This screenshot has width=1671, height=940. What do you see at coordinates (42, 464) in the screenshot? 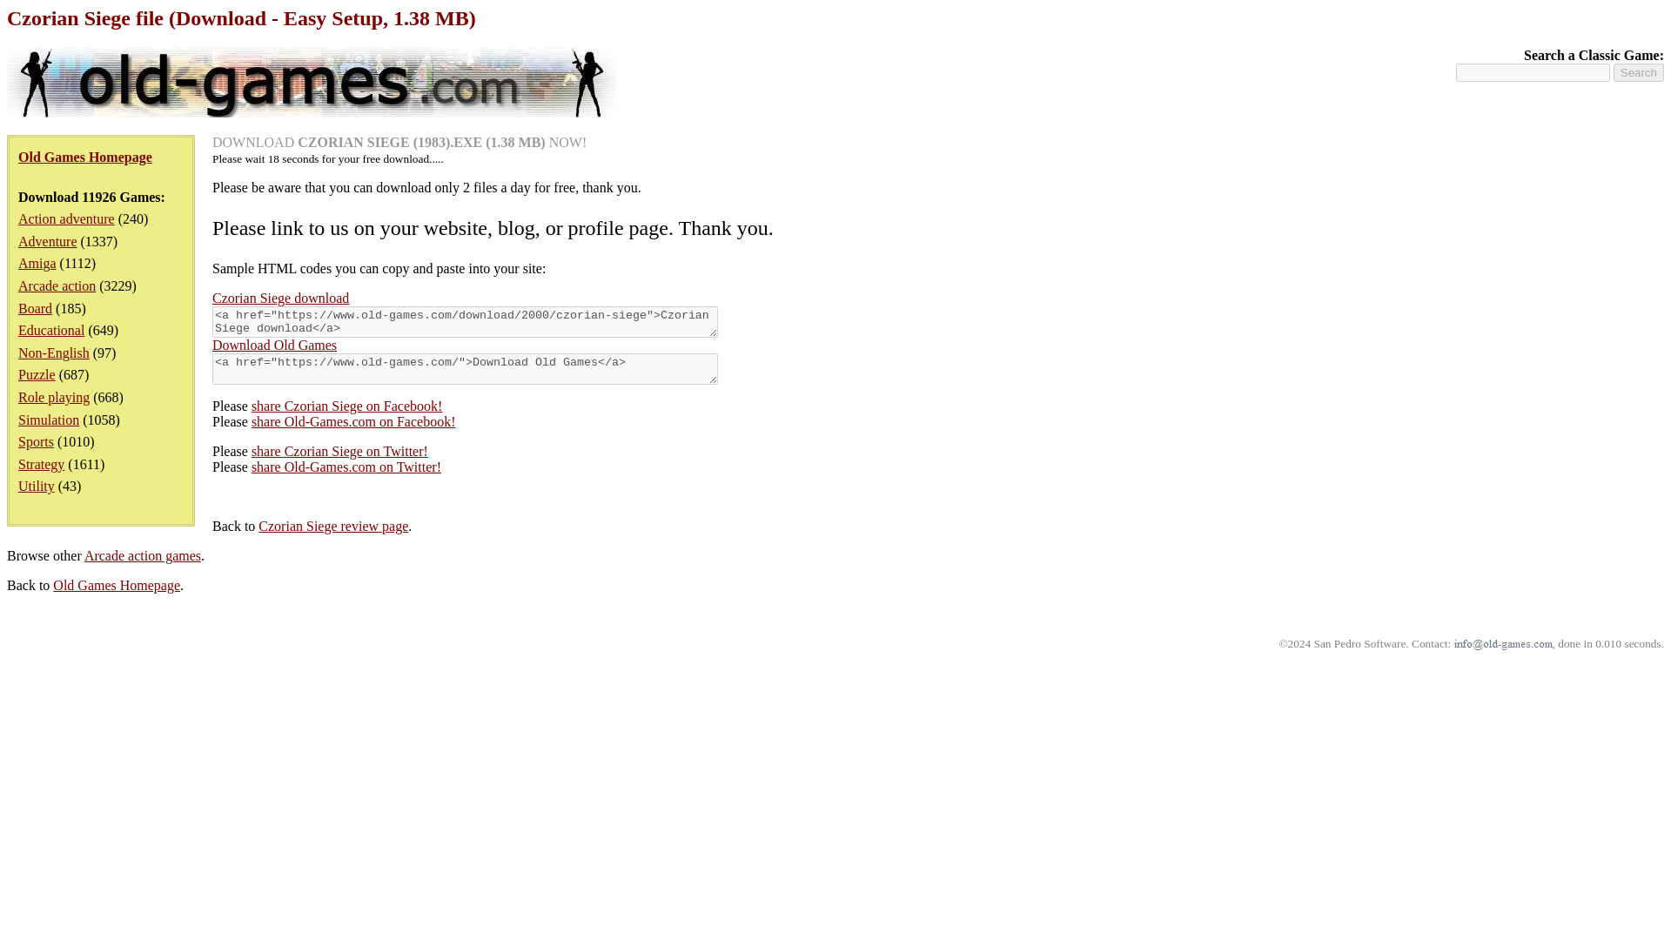
I see `Strategy` at bounding box center [42, 464].